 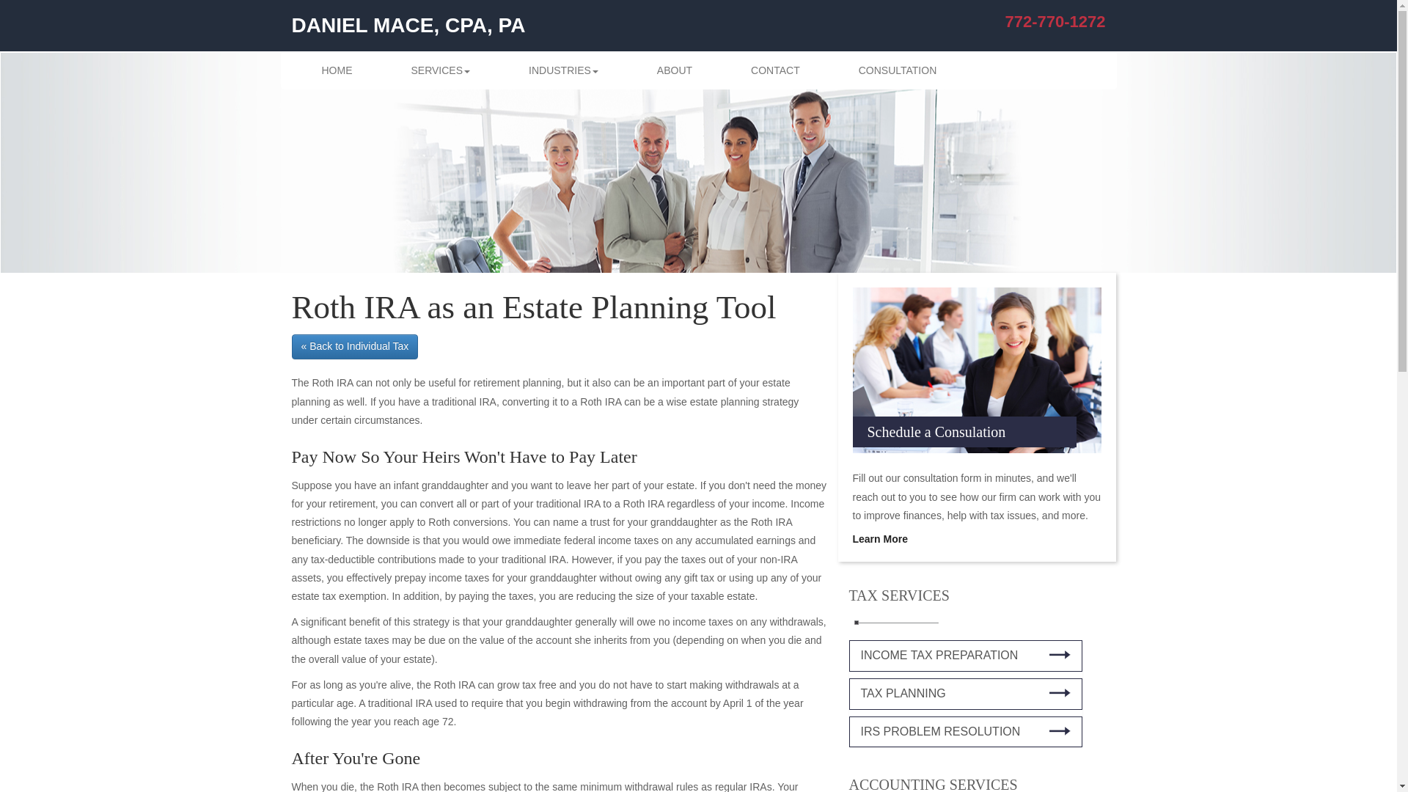 What do you see at coordinates (563, 70) in the screenshot?
I see `INDUSTRIES` at bounding box center [563, 70].